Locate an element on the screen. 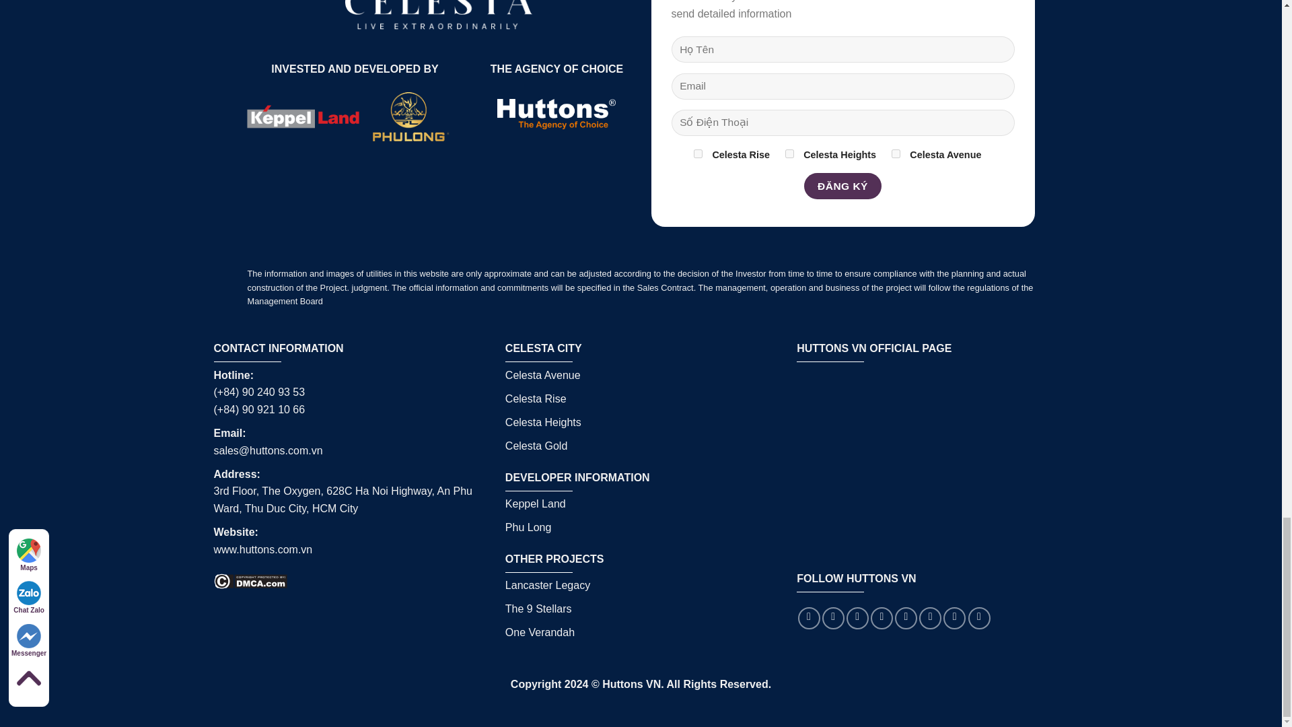  DMCA.com Protection Status is located at coordinates (250, 580).